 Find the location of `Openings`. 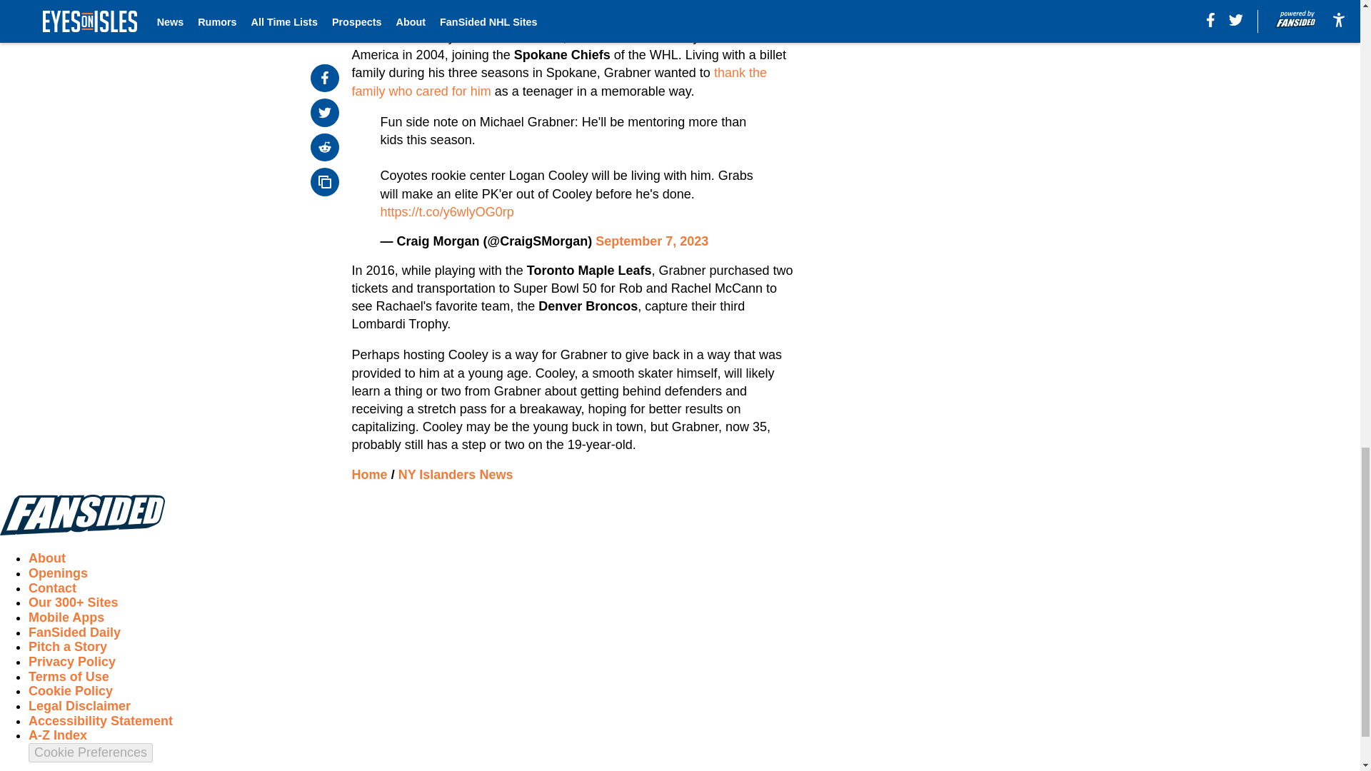

Openings is located at coordinates (58, 573).